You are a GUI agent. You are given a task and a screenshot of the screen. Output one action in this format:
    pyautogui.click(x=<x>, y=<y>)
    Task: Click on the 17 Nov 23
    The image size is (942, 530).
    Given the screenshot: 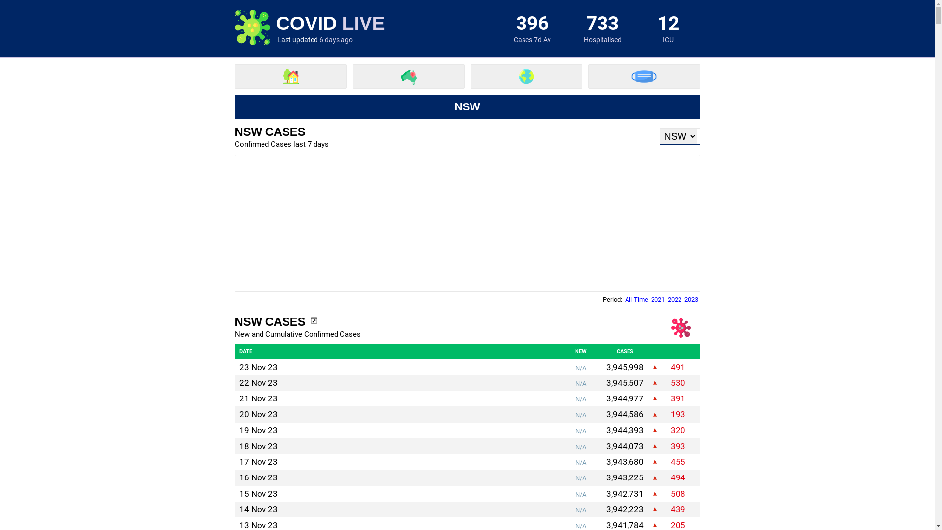 What is the action you would take?
    pyautogui.click(x=259, y=462)
    